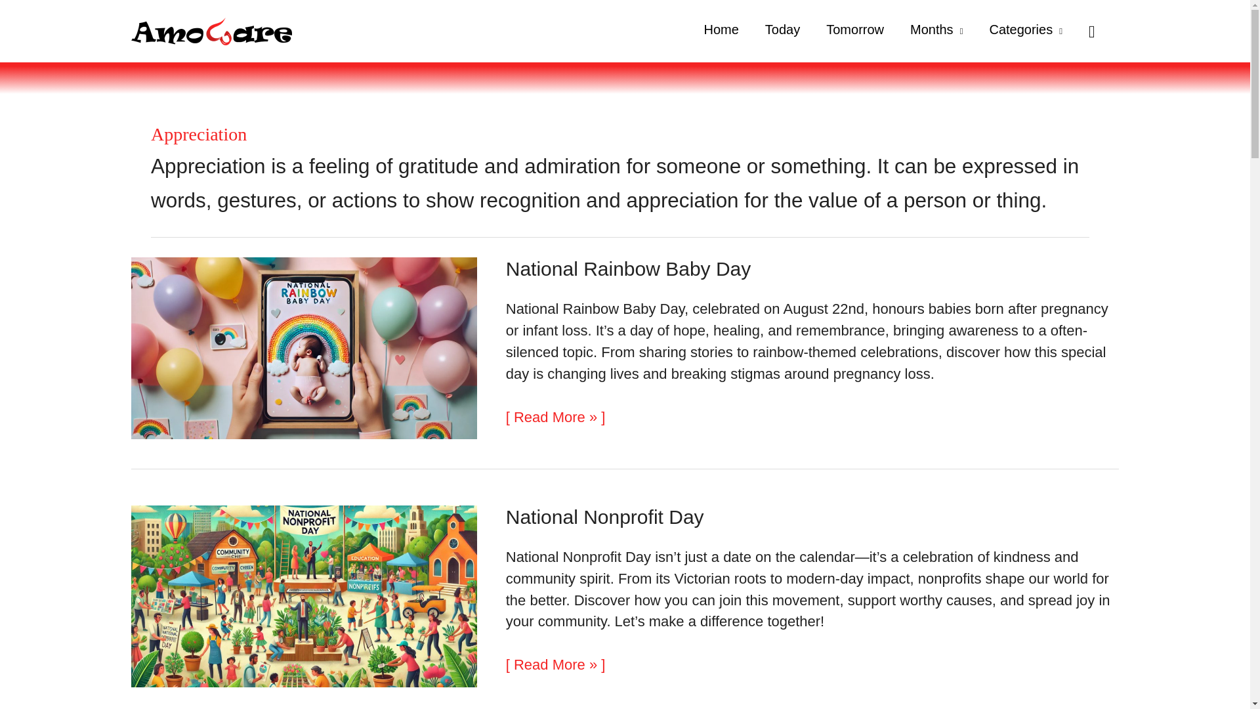  Describe the element at coordinates (854, 32) in the screenshot. I see `Tomorrow` at that location.